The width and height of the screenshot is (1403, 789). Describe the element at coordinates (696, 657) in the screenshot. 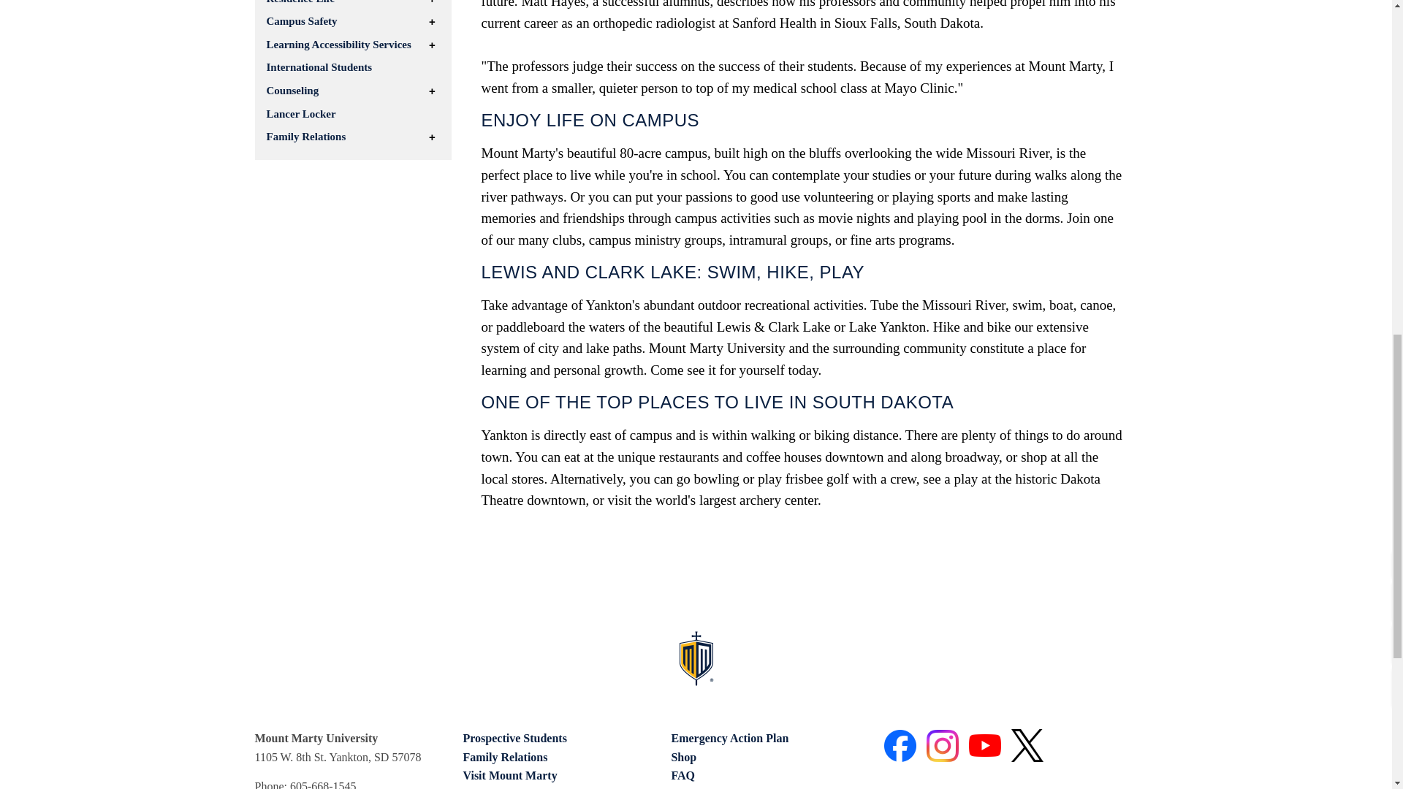

I see `Mount Marty University` at that location.